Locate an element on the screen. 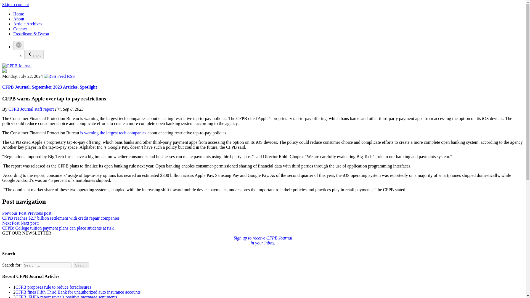 The image size is (530, 298). , September 2023 Articles is located at coordinates (18, 14).